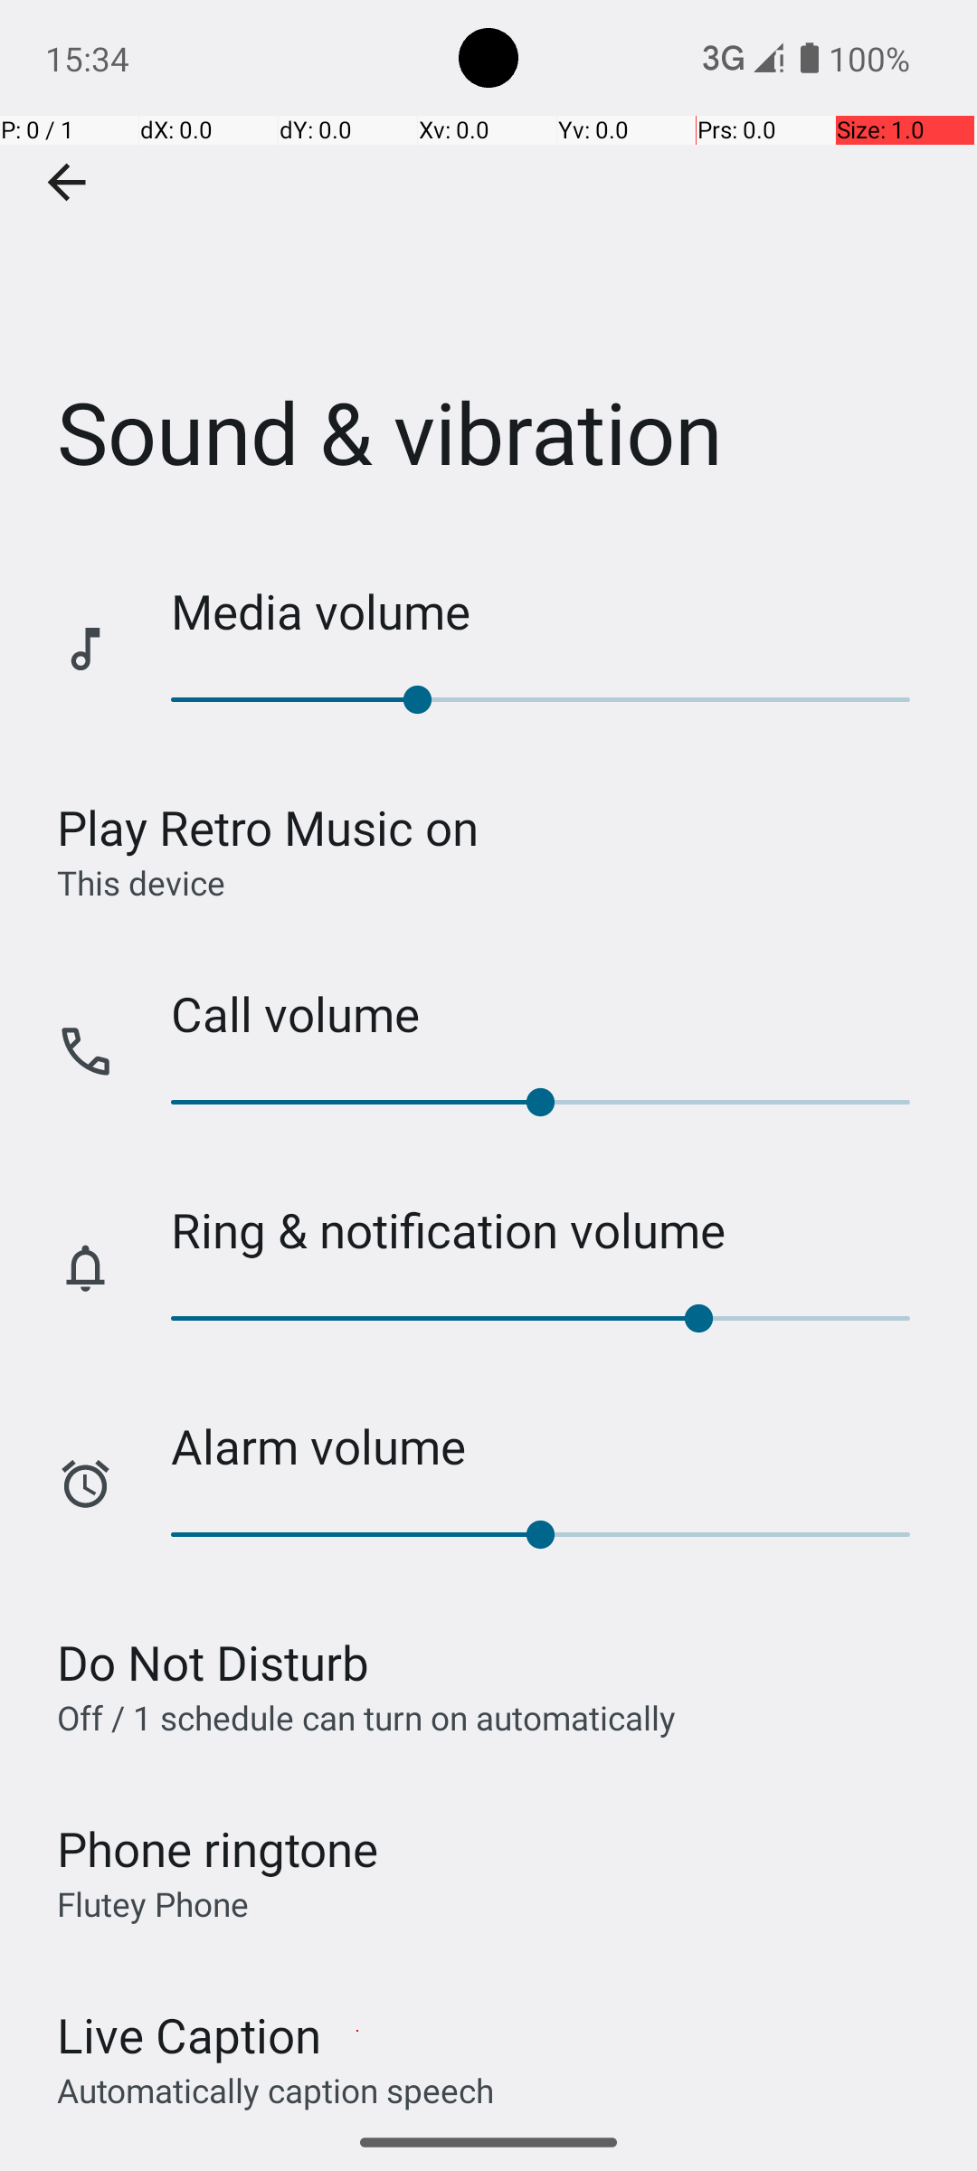 The image size is (977, 2171). I want to click on Flutey Phone, so click(153, 1903).